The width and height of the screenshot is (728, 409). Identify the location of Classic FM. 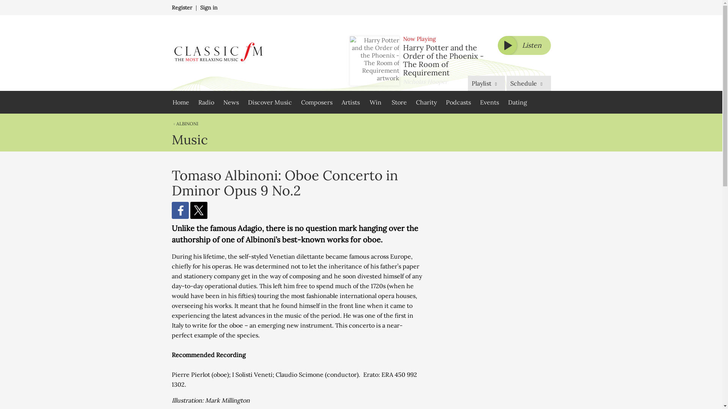
(218, 53).